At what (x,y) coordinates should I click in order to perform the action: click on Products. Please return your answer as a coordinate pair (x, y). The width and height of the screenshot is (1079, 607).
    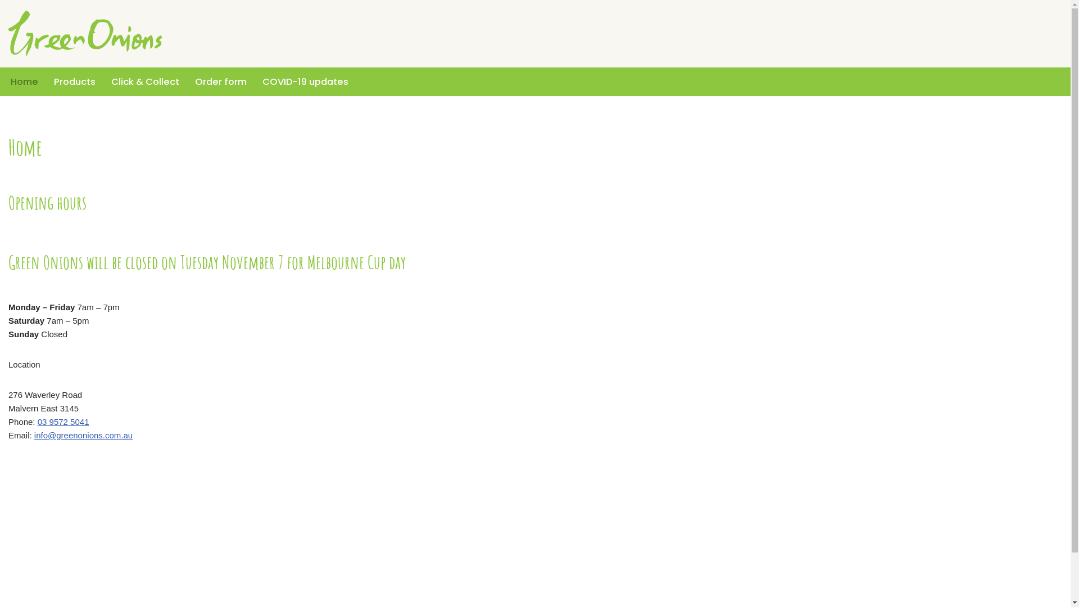
    Looking at the image, I should click on (75, 82).